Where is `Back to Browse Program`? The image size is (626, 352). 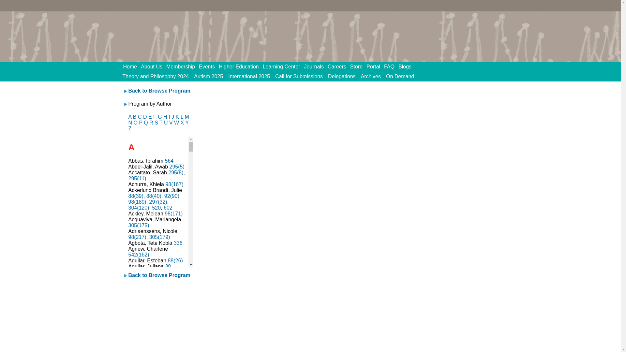 Back to Browse Program is located at coordinates (159, 91).